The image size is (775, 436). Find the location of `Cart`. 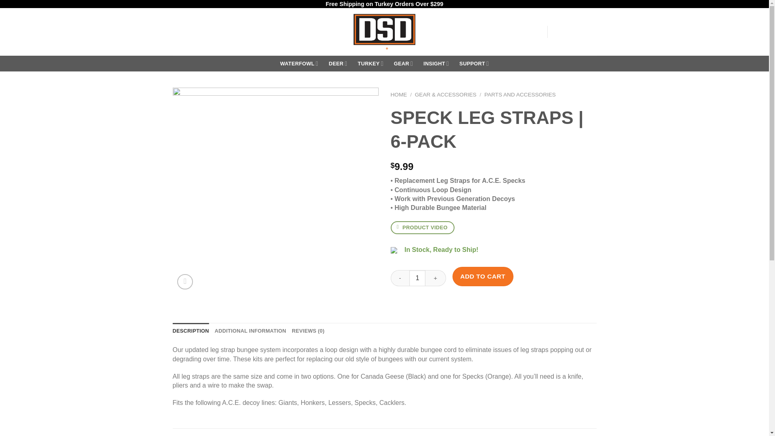

Cart is located at coordinates (574, 32).